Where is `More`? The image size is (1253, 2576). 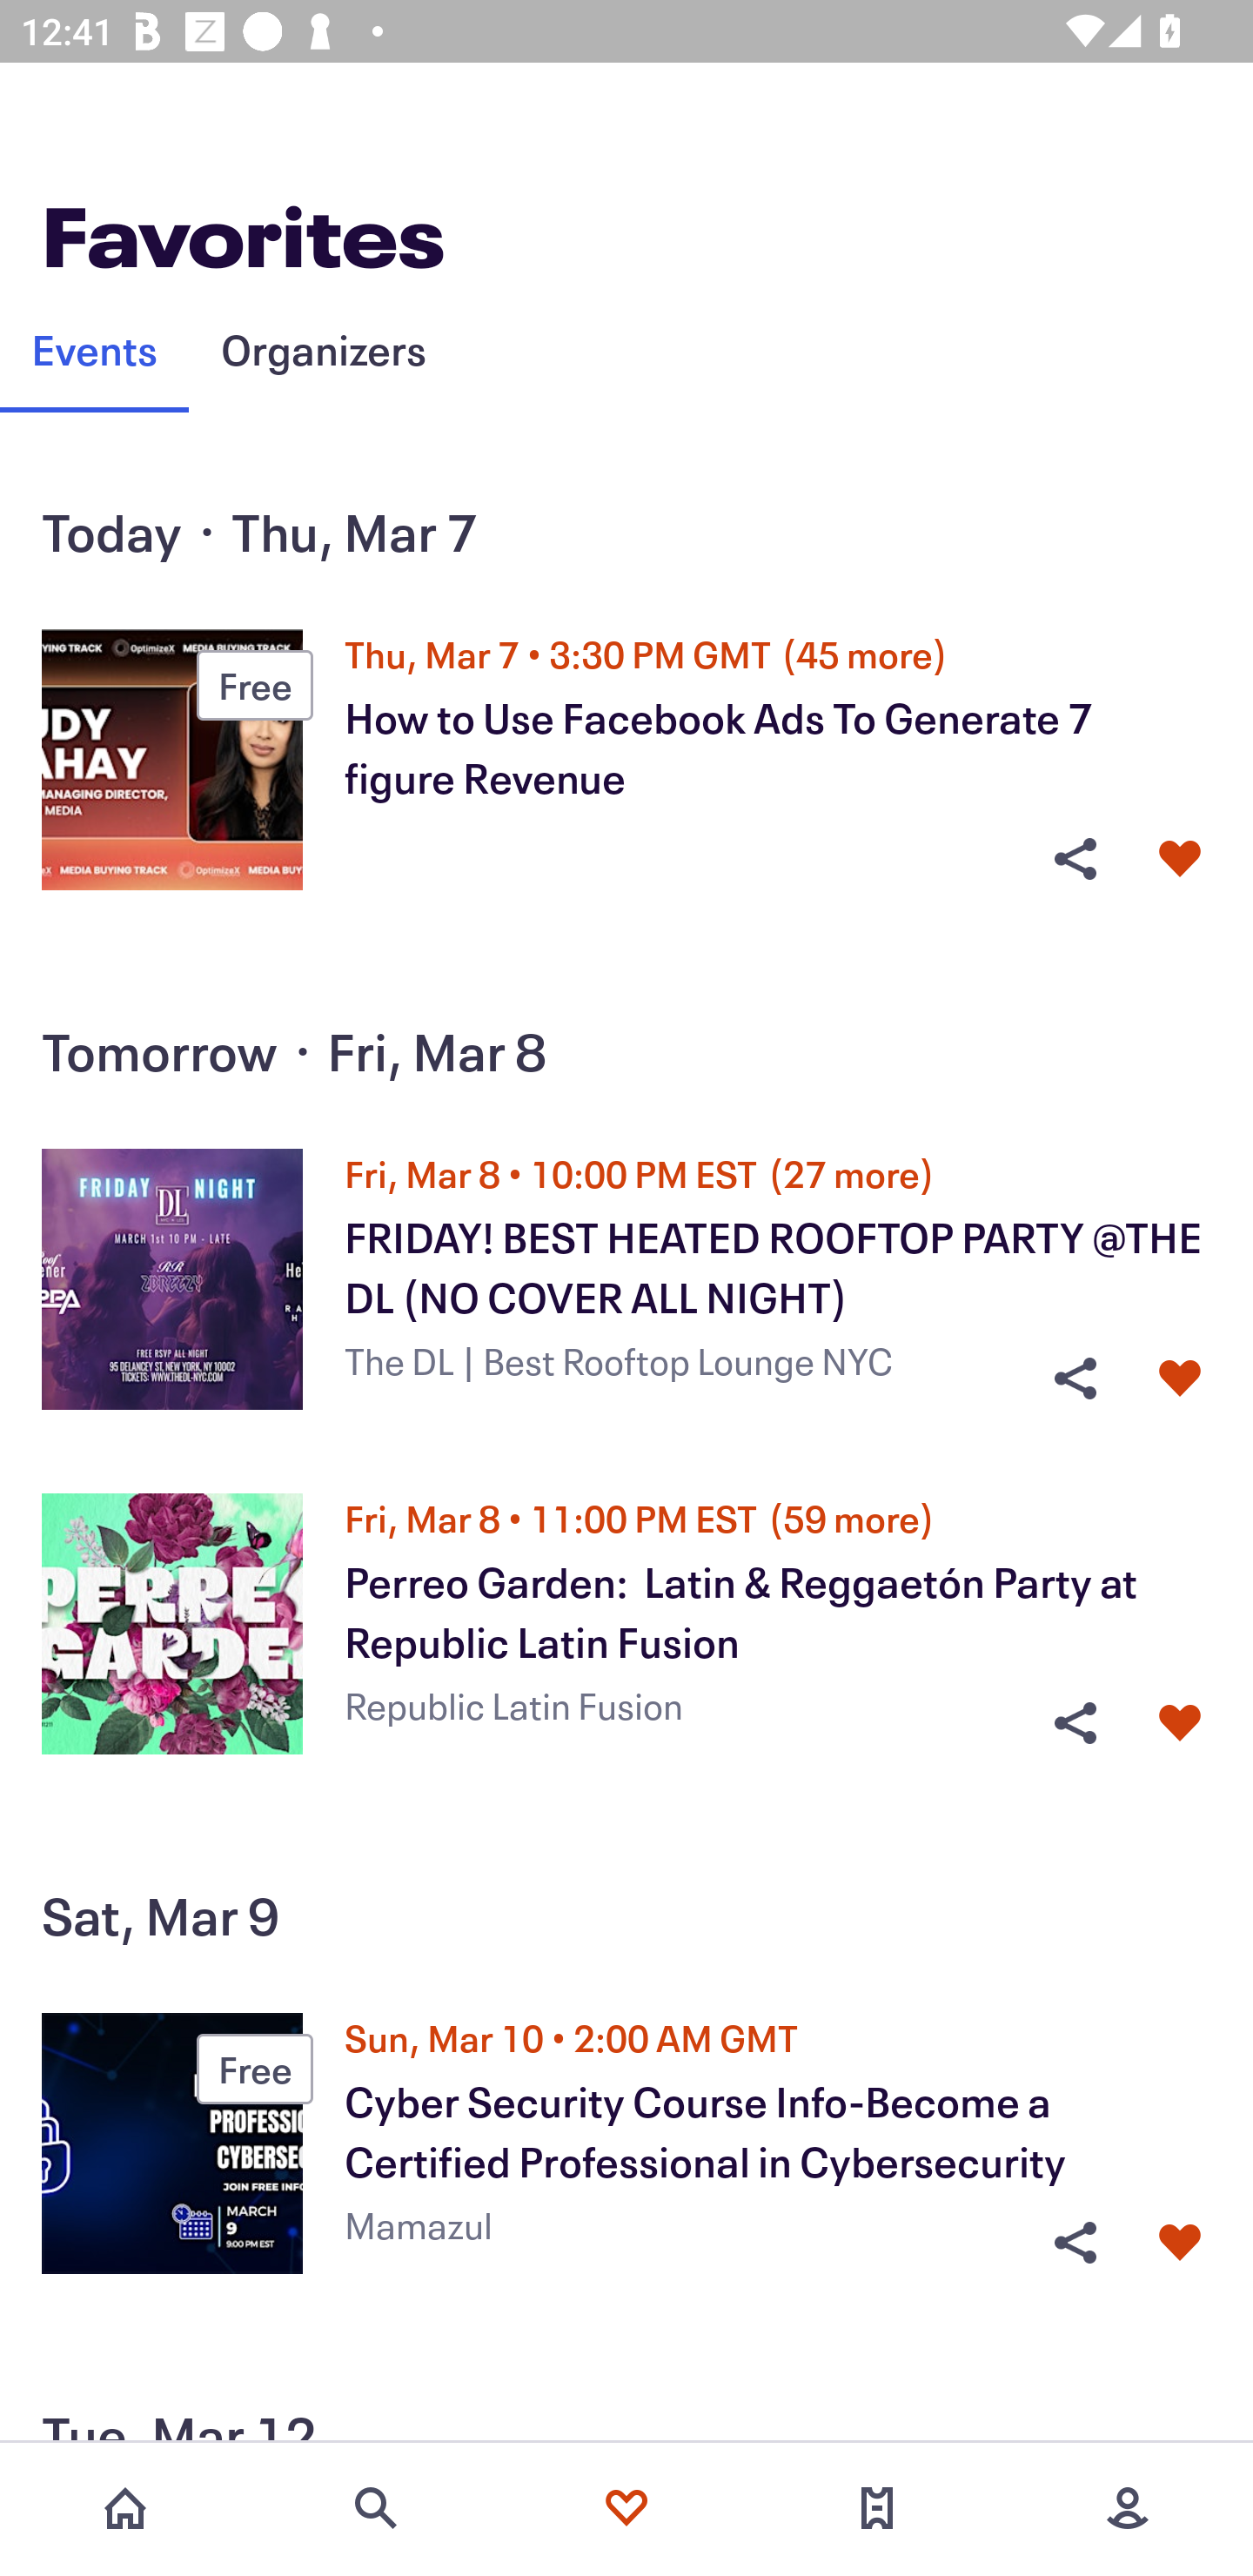
More is located at coordinates (1128, 2508).